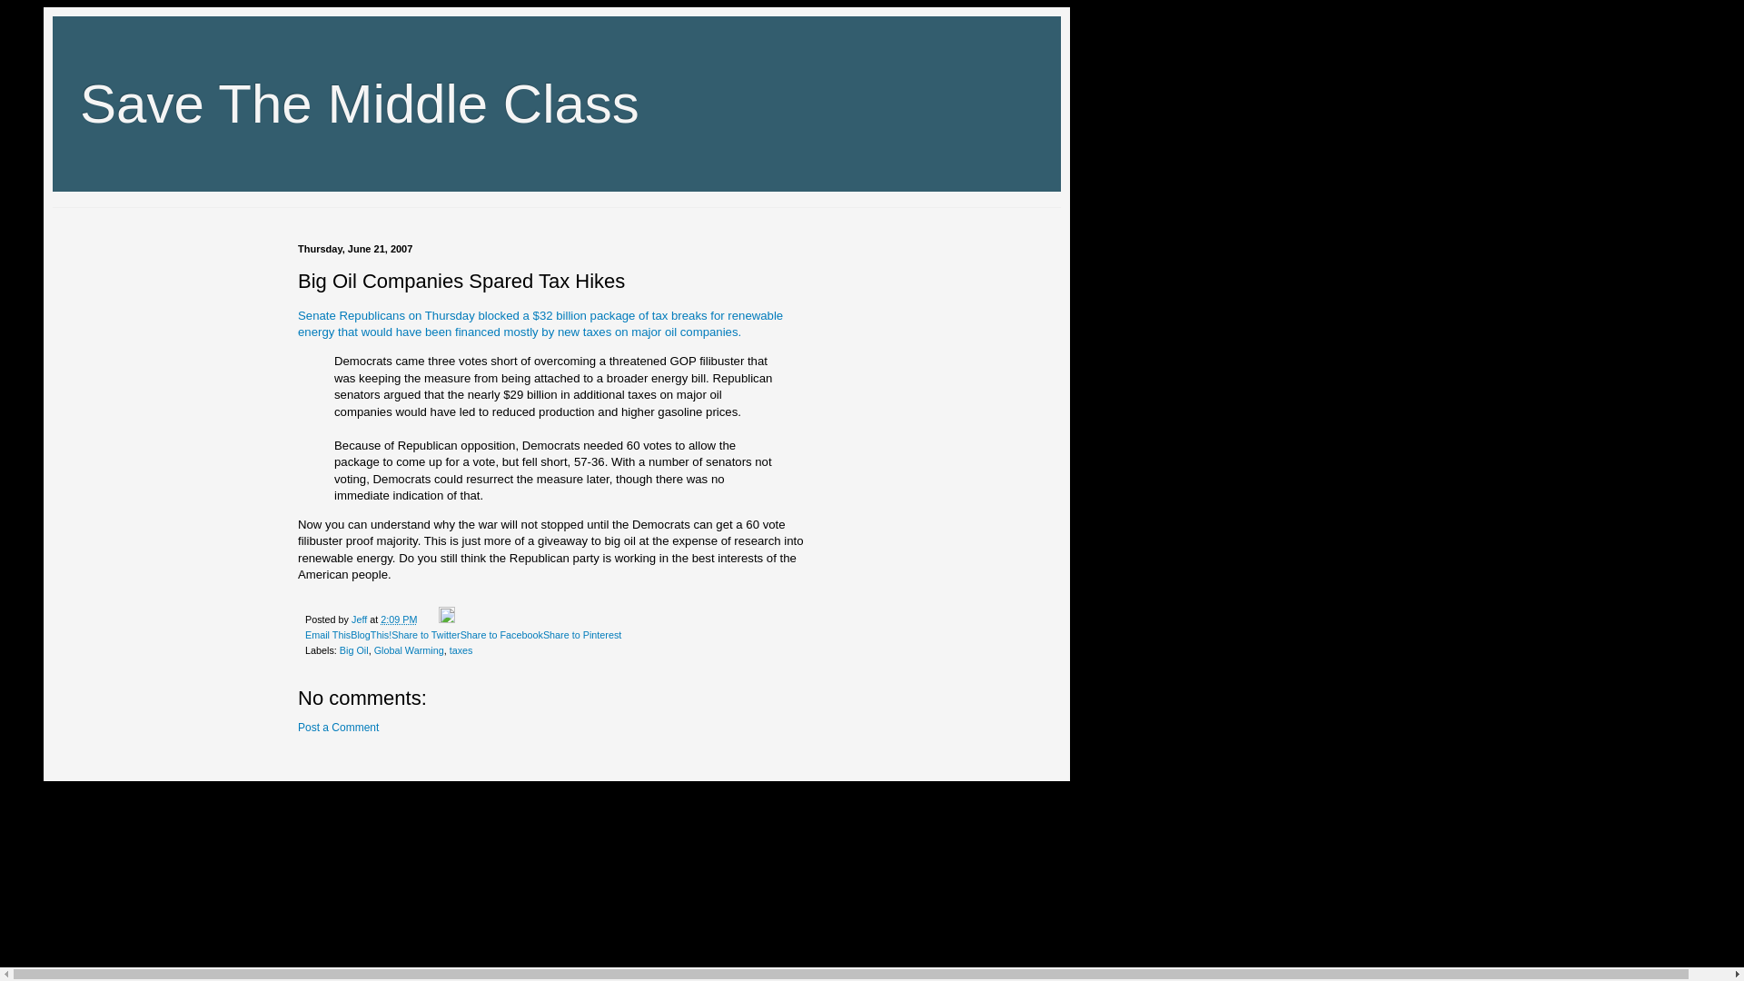 The image size is (1744, 981). What do you see at coordinates (360, 104) in the screenshot?
I see `Save The Middle Class` at bounding box center [360, 104].